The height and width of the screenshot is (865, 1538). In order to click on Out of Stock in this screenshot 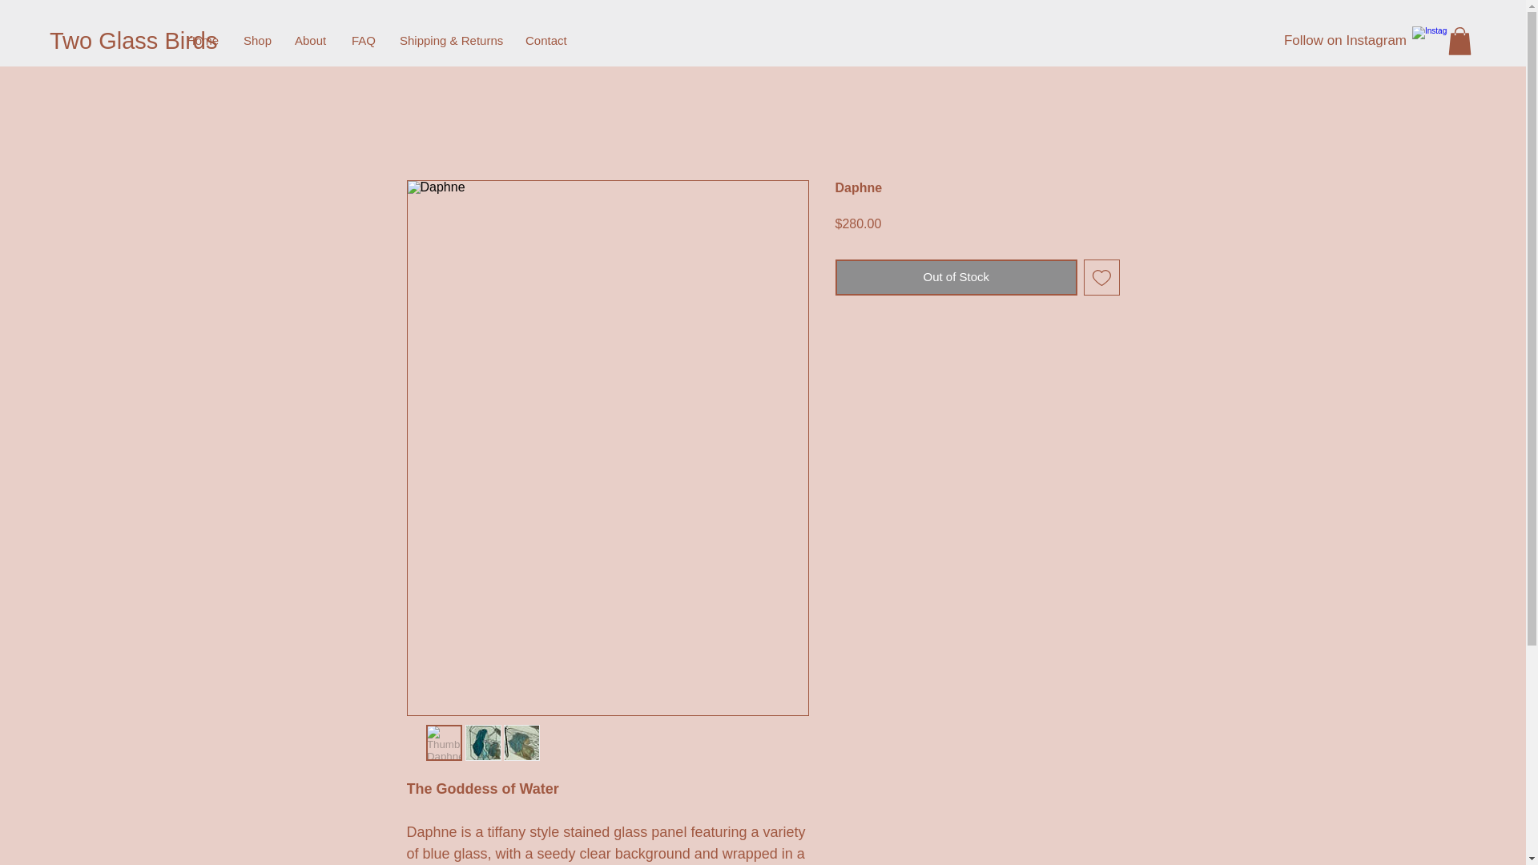, I will do `click(956, 277)`.